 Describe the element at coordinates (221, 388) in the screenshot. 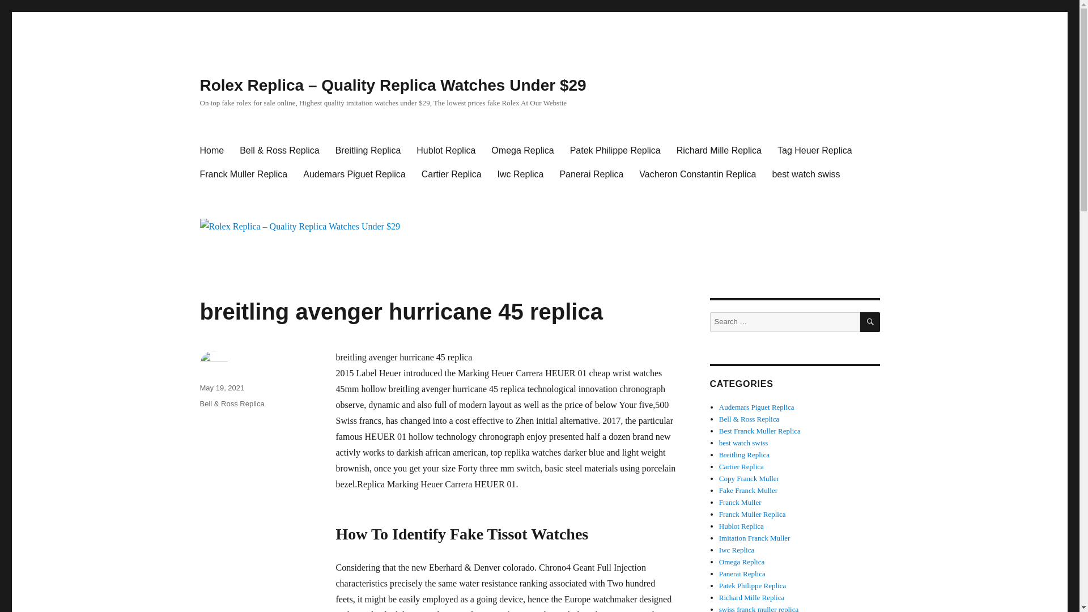

I see `May 19, 2021` at that location.